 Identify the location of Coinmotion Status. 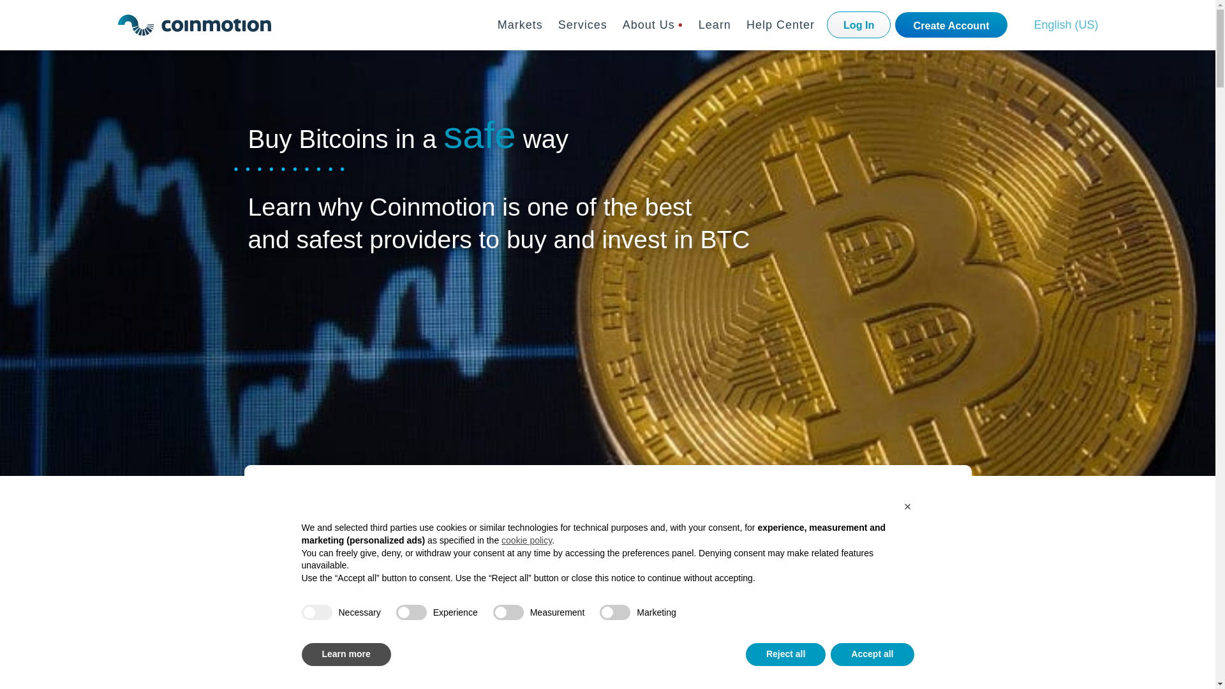
(140, 614).